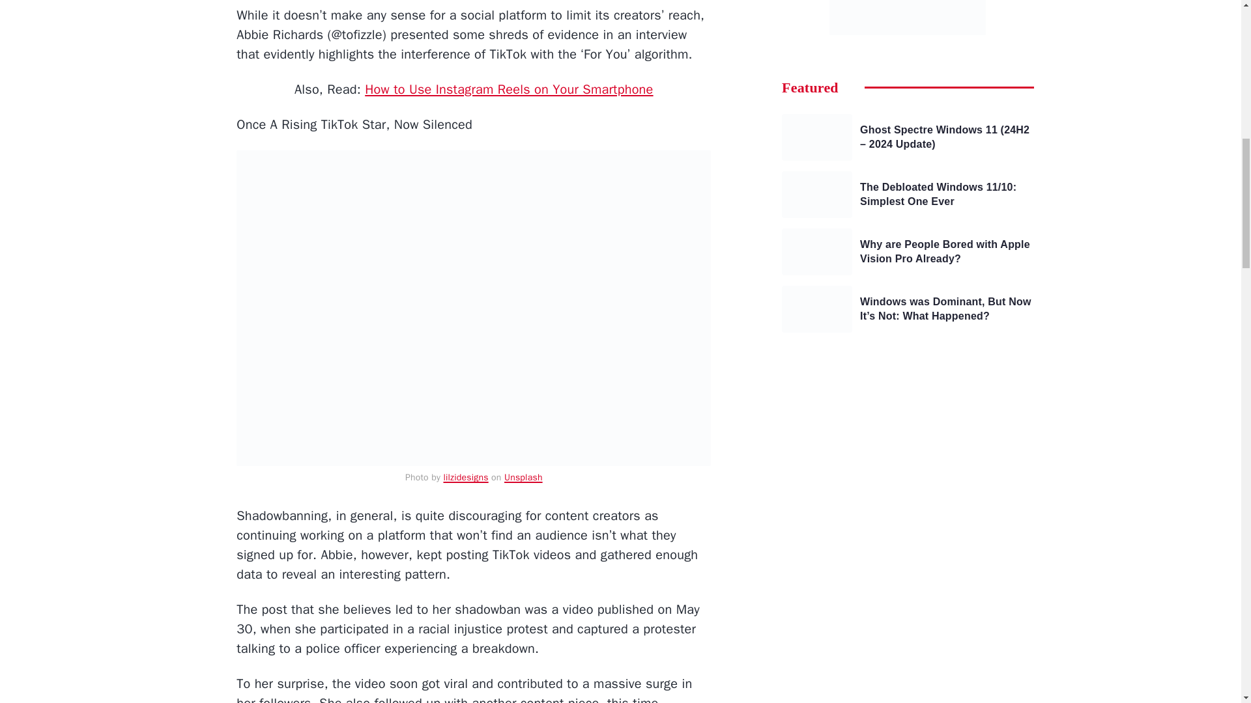 This screenshot has width=1251, height=703. Describe the element at coordinates (509, 90) in the screenshot. I see `How to Use Instagram Reels on Your Smartphone` at that location.